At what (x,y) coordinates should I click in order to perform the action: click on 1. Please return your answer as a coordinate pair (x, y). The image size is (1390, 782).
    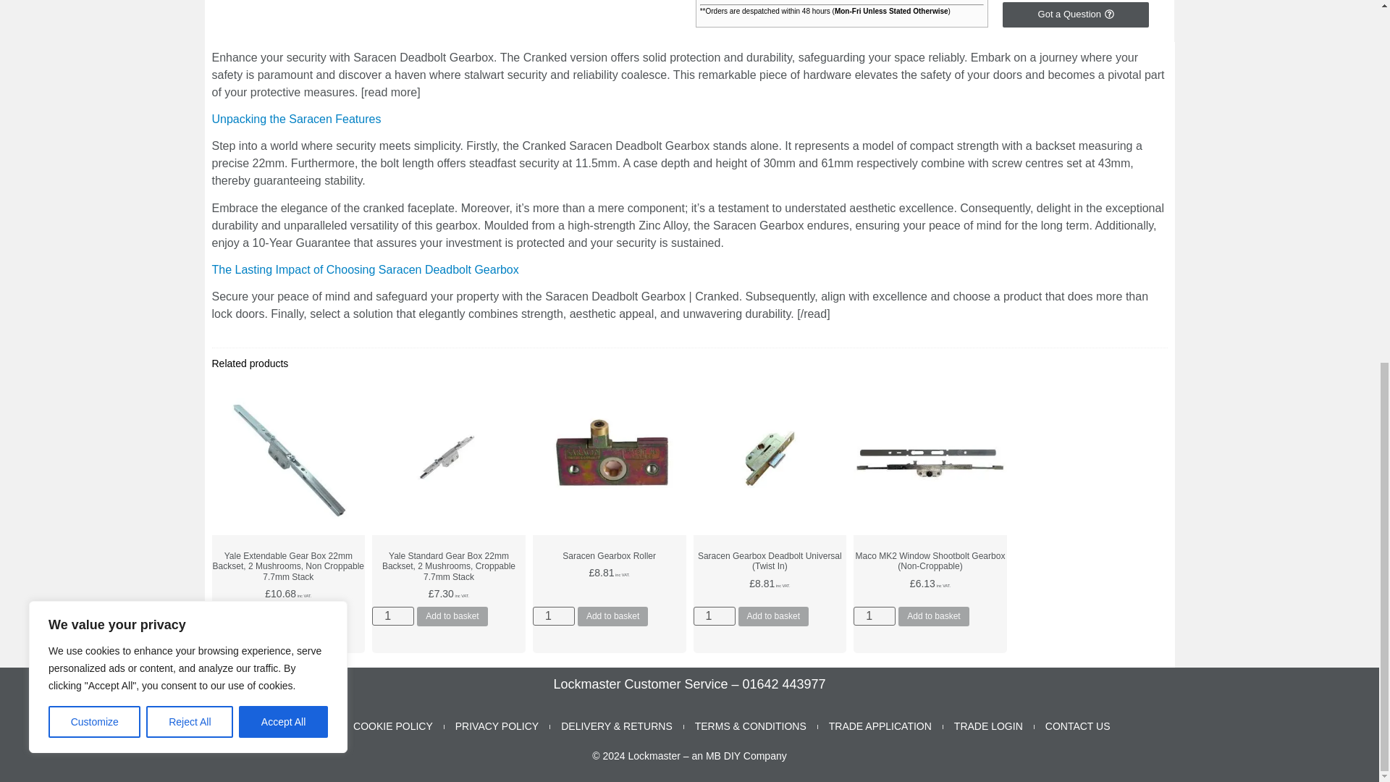
    Looking at the image, I should click on (553, 616).